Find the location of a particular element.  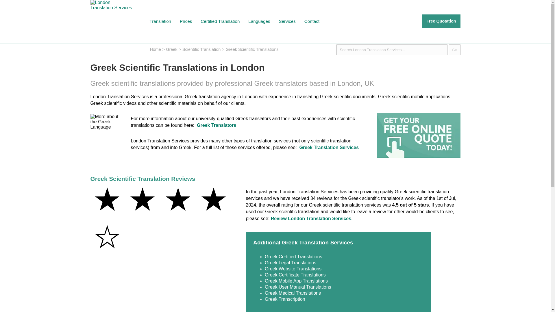

Greek User Manual Translations is located at coordinates (298, 287).